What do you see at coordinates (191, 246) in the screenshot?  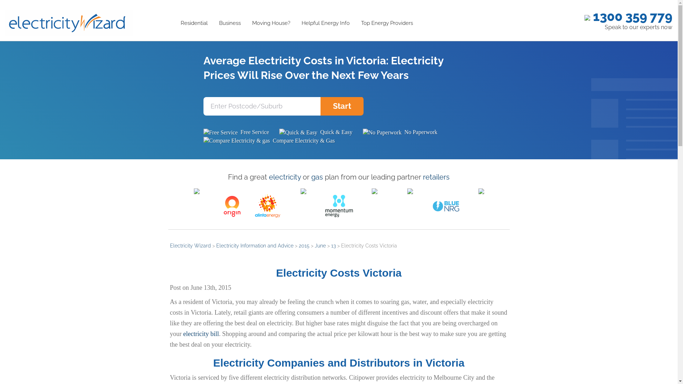 I see `Electricity Wizard` at bounding box center [191, 246].